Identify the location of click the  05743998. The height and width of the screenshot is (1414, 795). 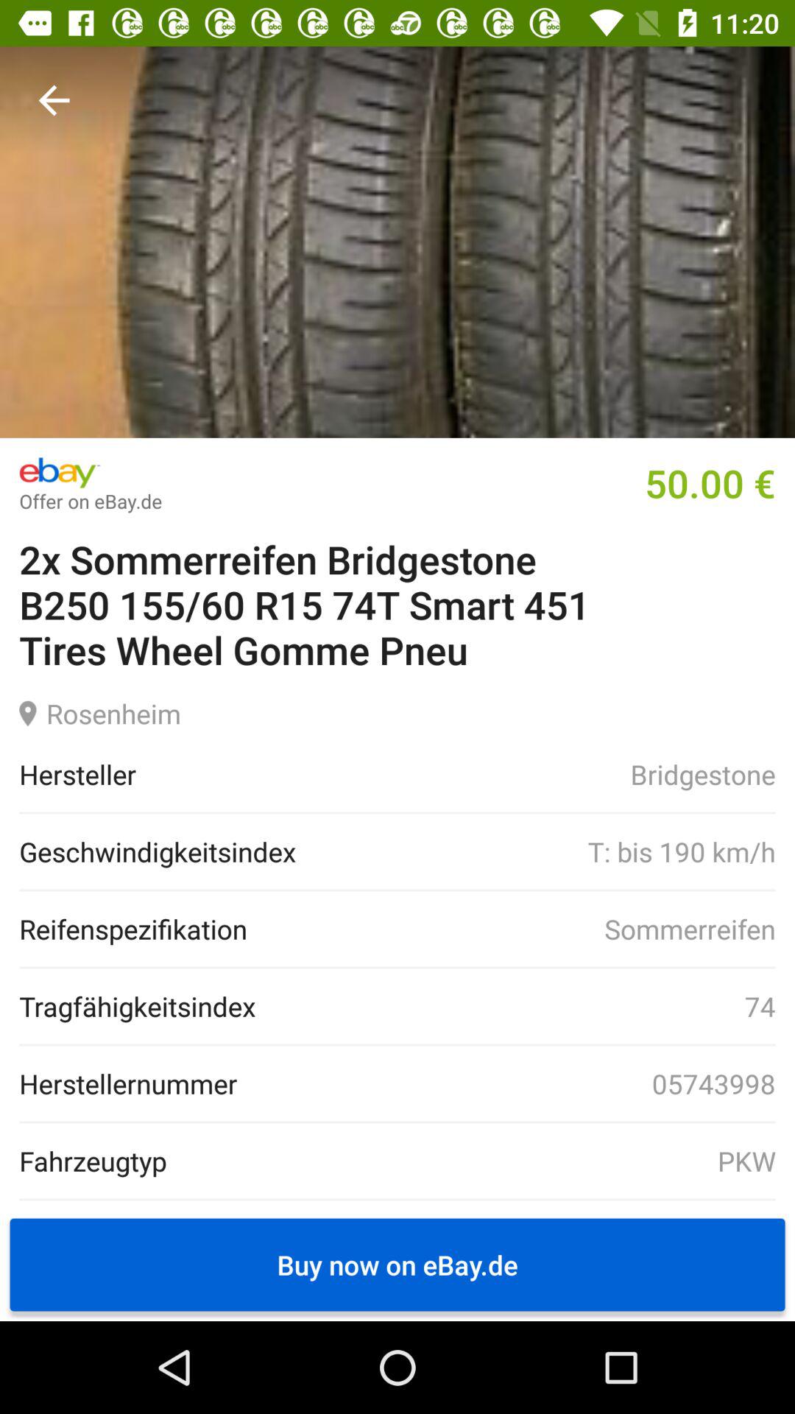
(506, 1083).